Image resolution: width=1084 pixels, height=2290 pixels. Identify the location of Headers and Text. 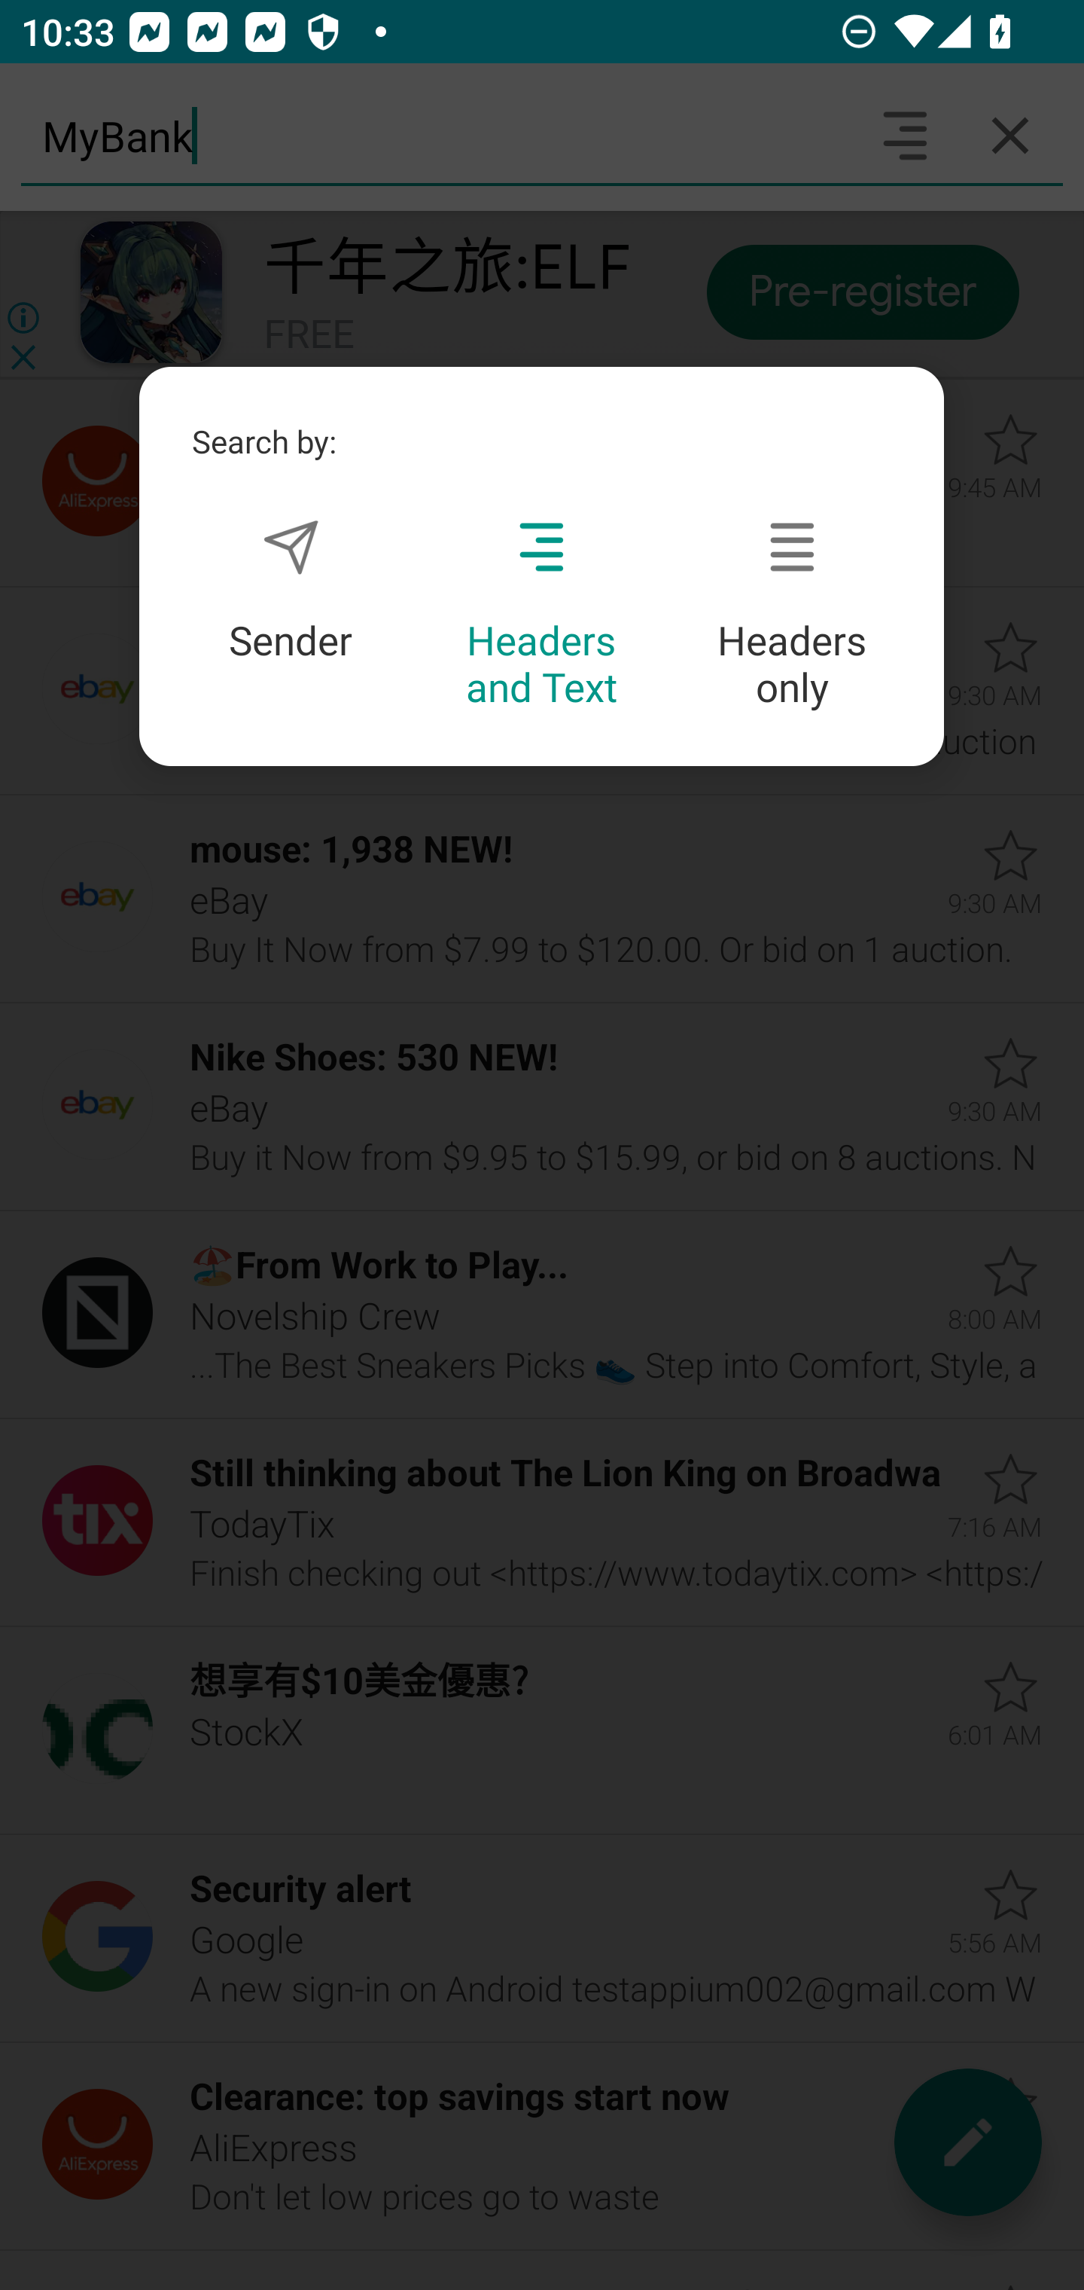
(541, 615).